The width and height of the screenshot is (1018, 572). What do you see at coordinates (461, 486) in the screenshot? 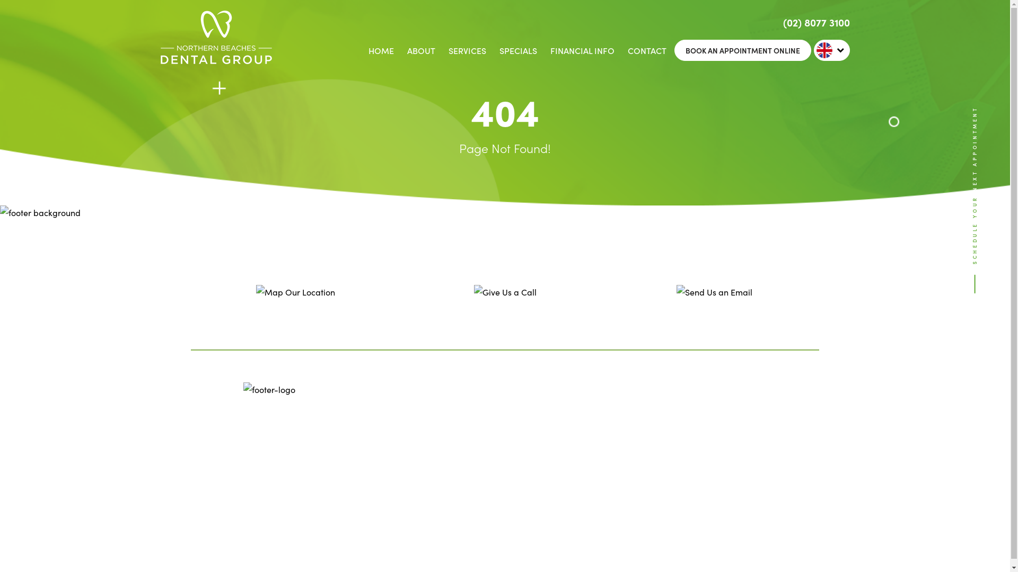
I see `Crowns and Bridges` at bounding box center [461, 486].